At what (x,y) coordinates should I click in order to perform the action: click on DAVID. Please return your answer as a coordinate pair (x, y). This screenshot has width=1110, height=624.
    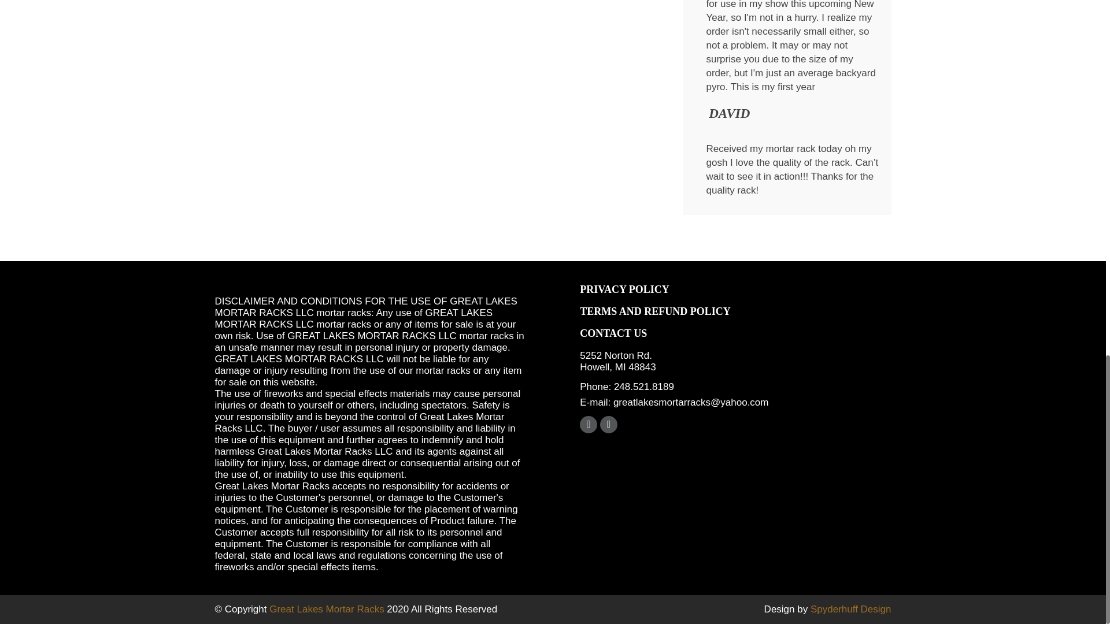
    Looking at the image, I should click on (730, 117).